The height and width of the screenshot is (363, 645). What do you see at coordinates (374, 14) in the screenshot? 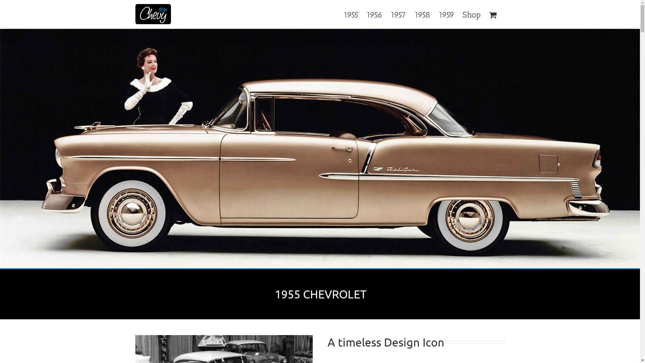
I see `1956` at bounding box center [374, 14].